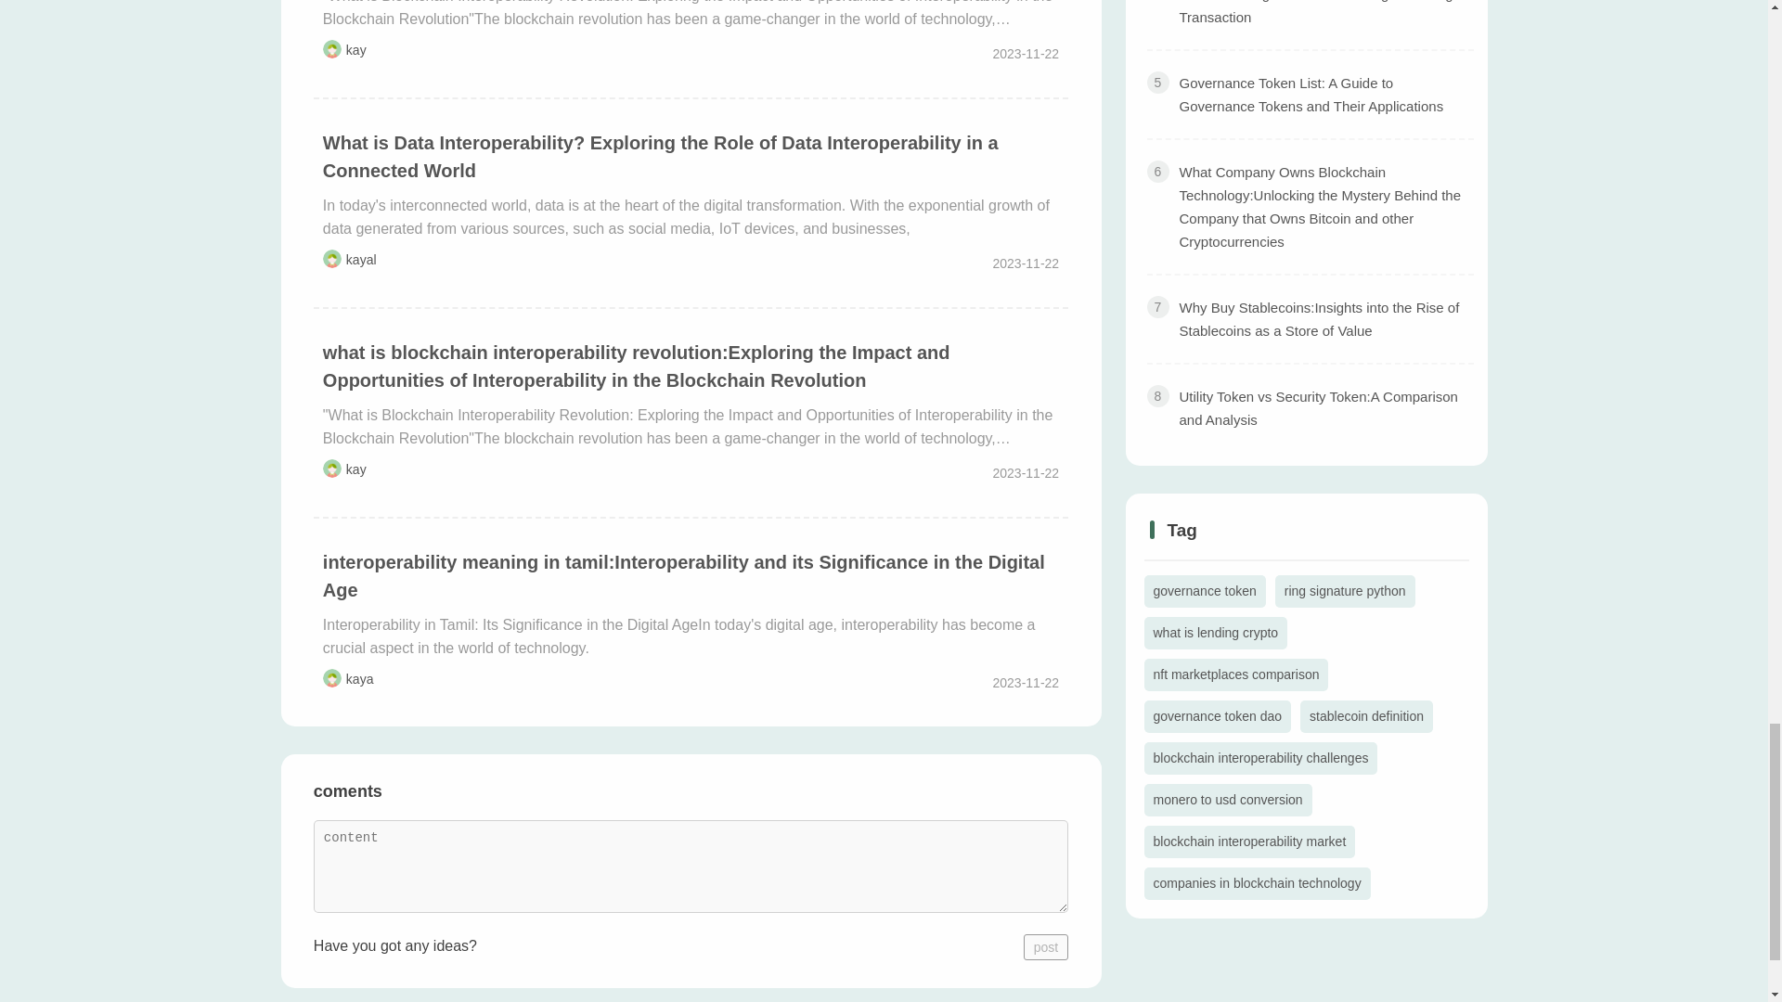 This screenshot has height=1002, width=1782. Describe the element at coordinates (356, 50) in the screenshot. I see `kay` at that location.